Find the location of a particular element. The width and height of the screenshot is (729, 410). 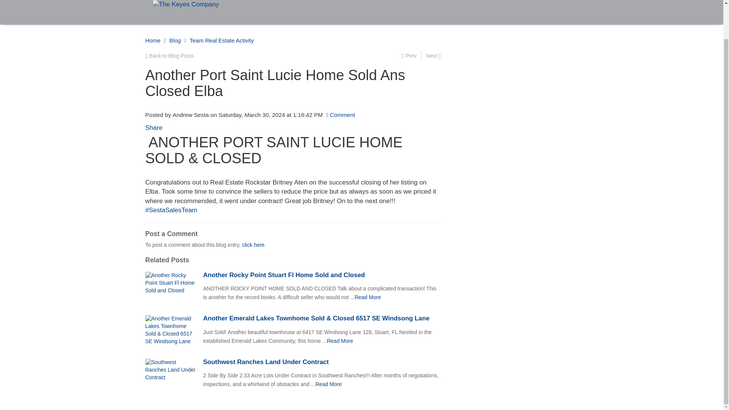

Another Rocky Point Stuart Fl Home Sold and Closed is located at coordinates (322, 275).